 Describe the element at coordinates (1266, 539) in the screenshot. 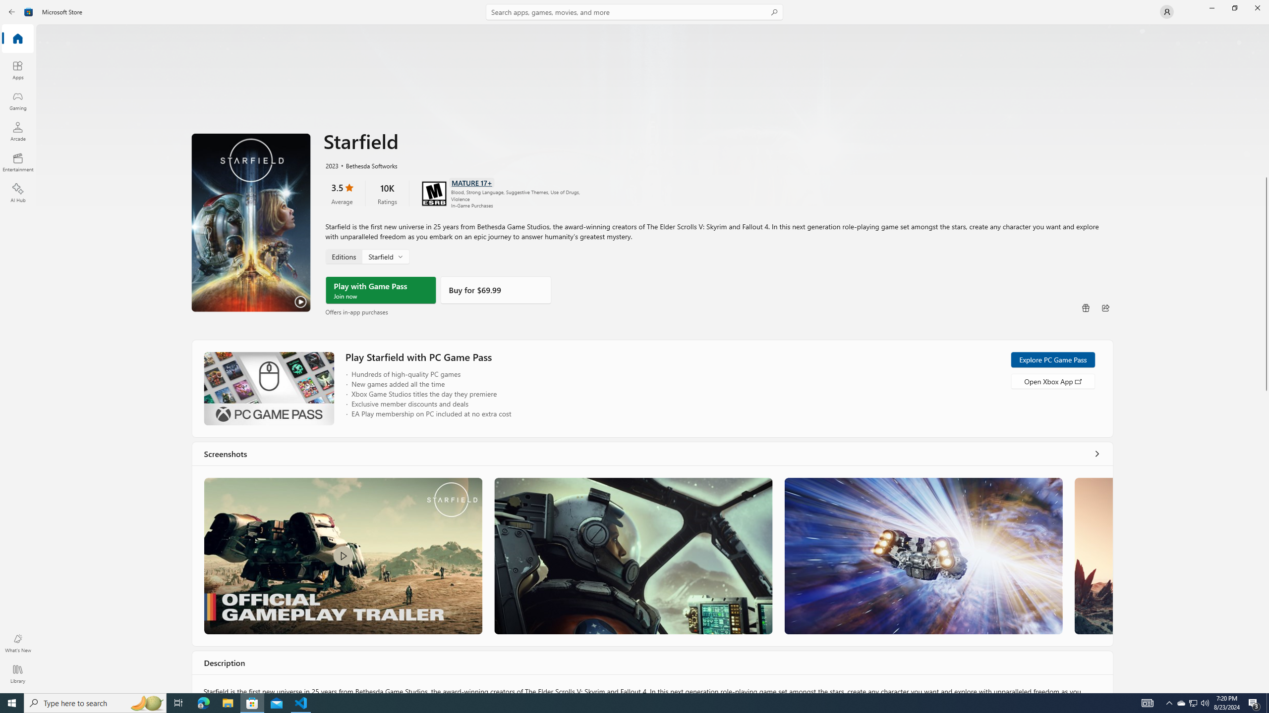

I see `Vertical Large Increase` at that location.